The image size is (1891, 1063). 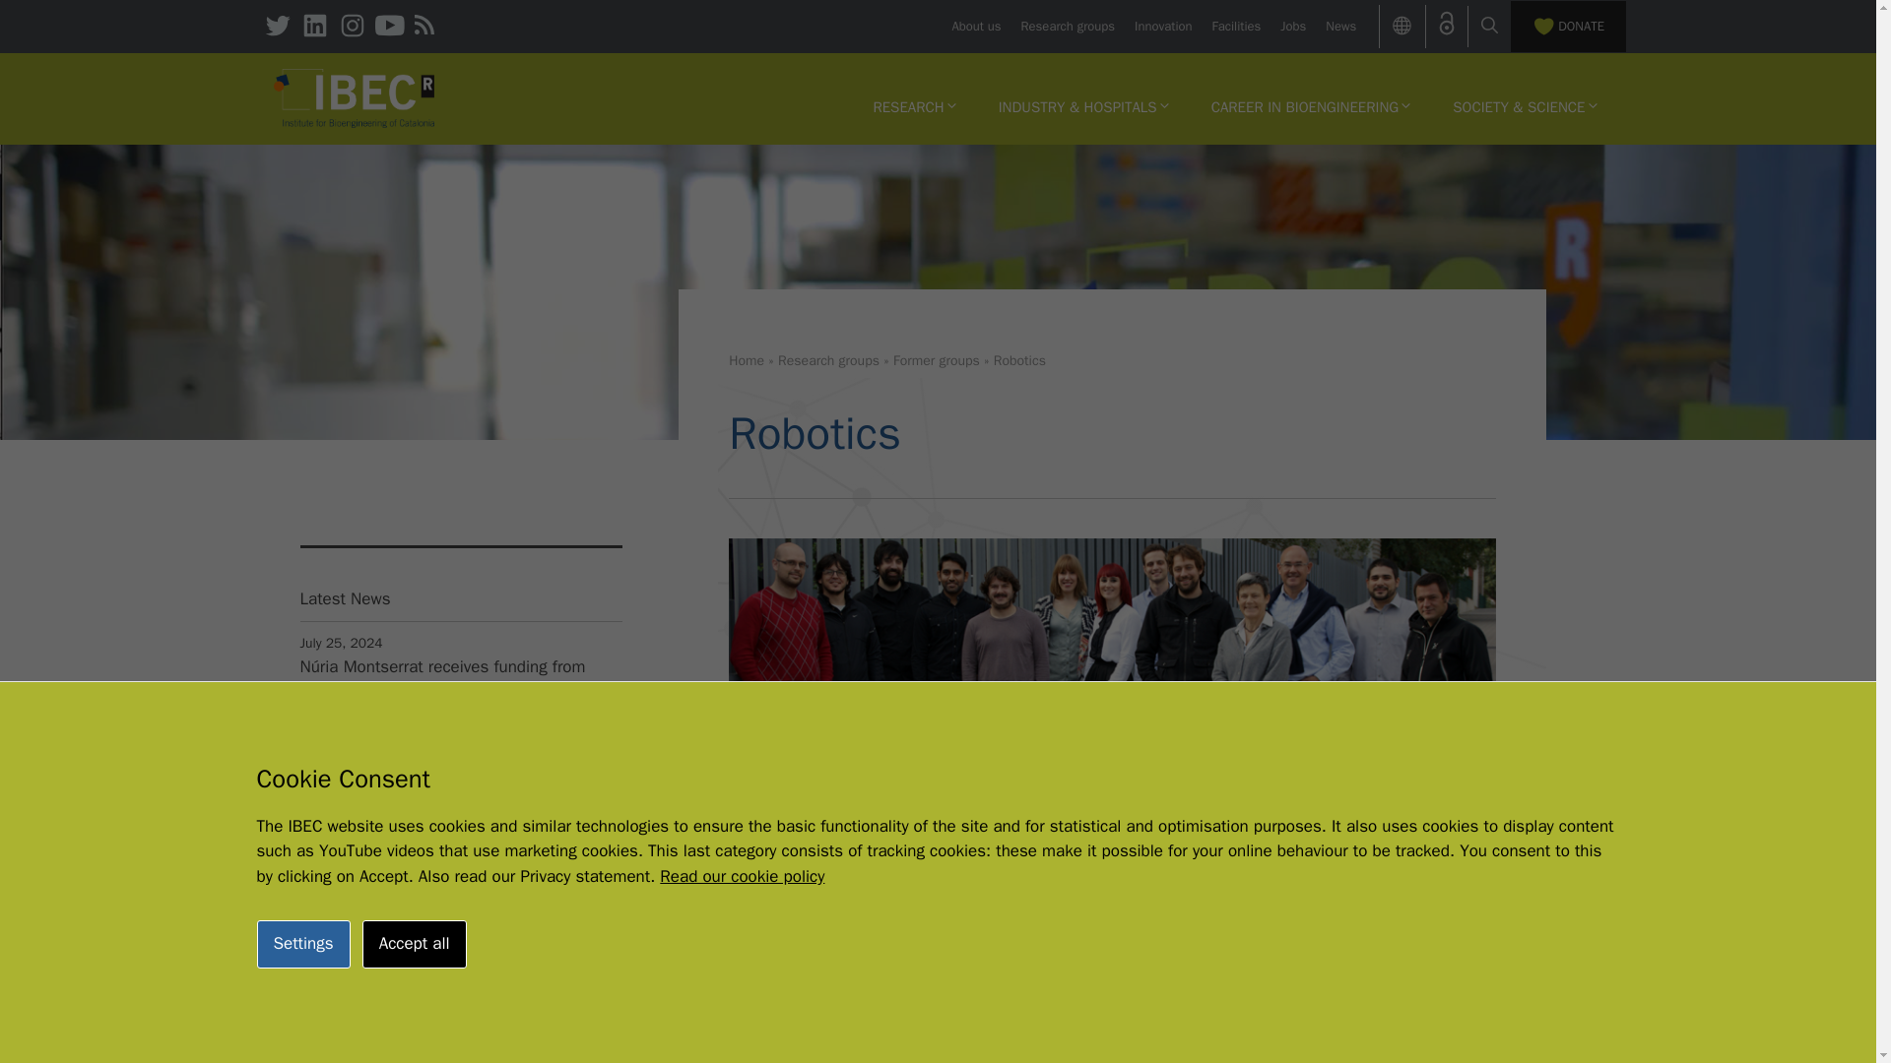 What do you see at coordinates (355, 96) in the screenshot?
I see `Institute for Bioengineering of Catalonia` at bounding box center [355, 96].